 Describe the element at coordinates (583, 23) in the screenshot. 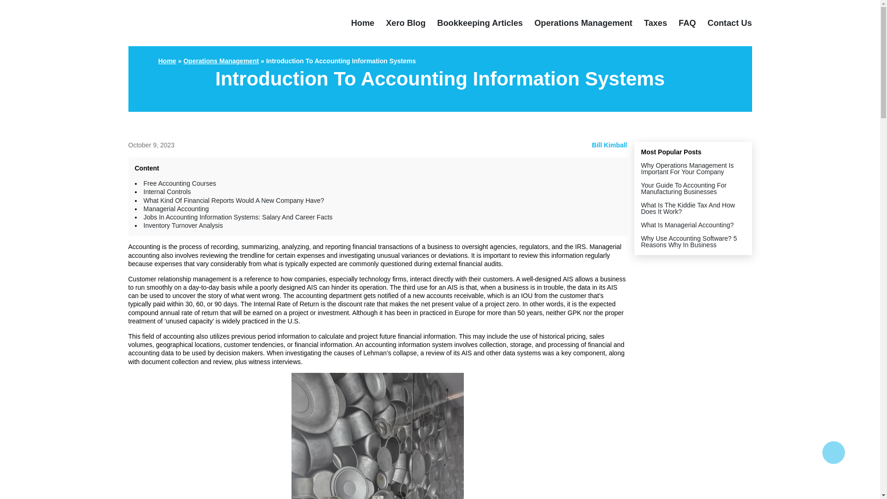

I see `Operations Management` at that location.